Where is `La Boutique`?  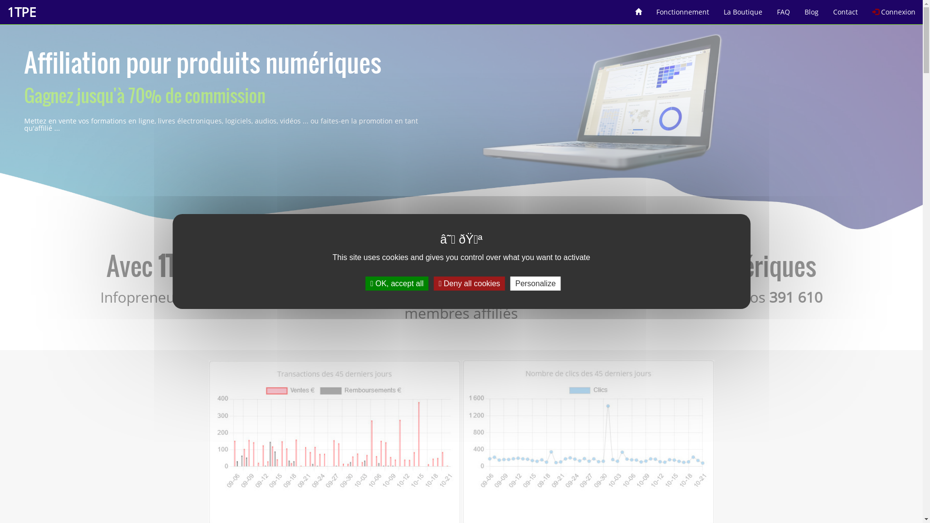 La Boutique is located at coordinates (743, 9).